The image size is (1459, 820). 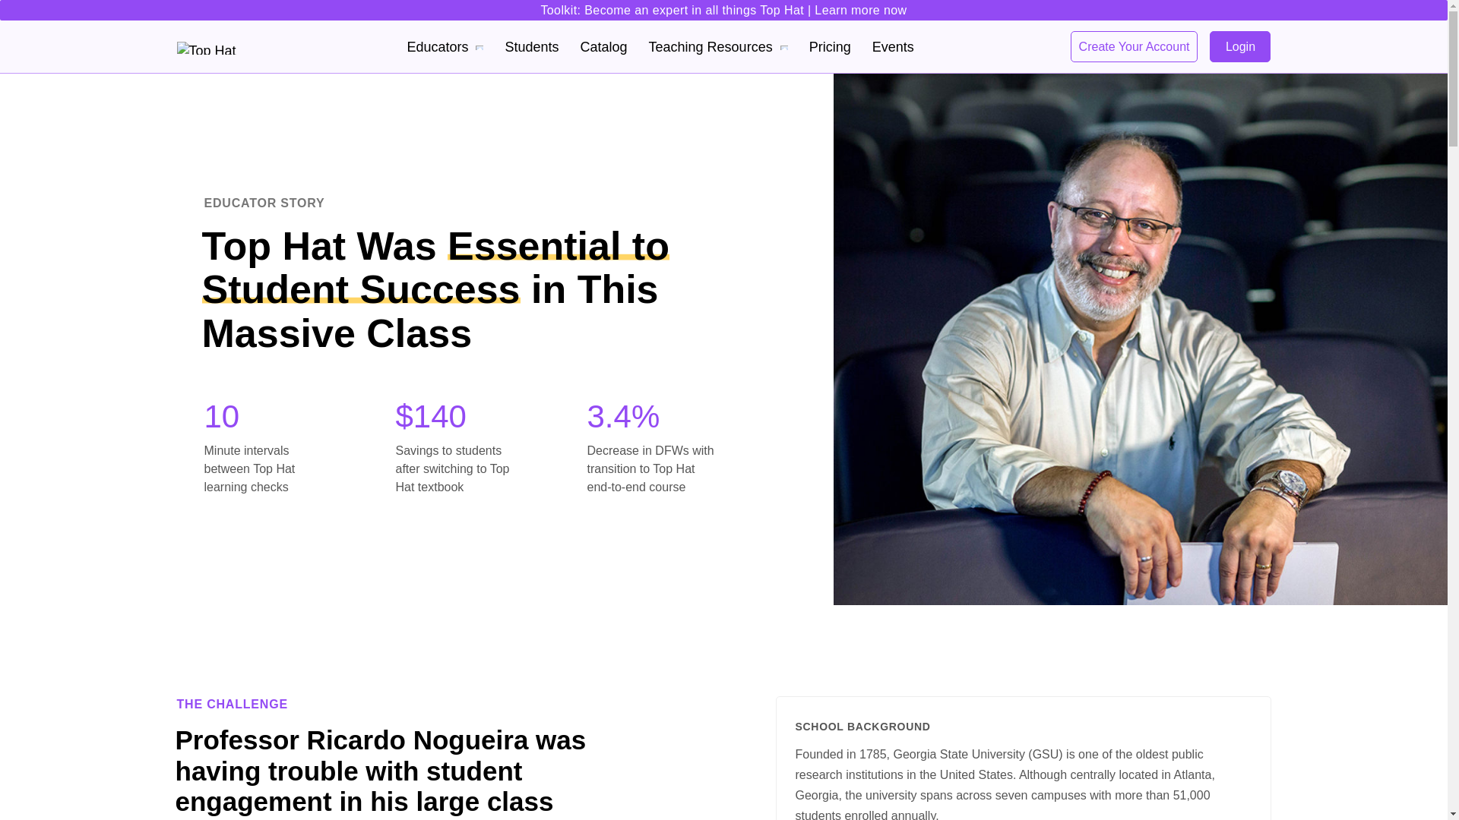 What do you see at coordinates (718, 47) in the screenshot?
I see `Teaching Resources` at bounding box center [718, 47].